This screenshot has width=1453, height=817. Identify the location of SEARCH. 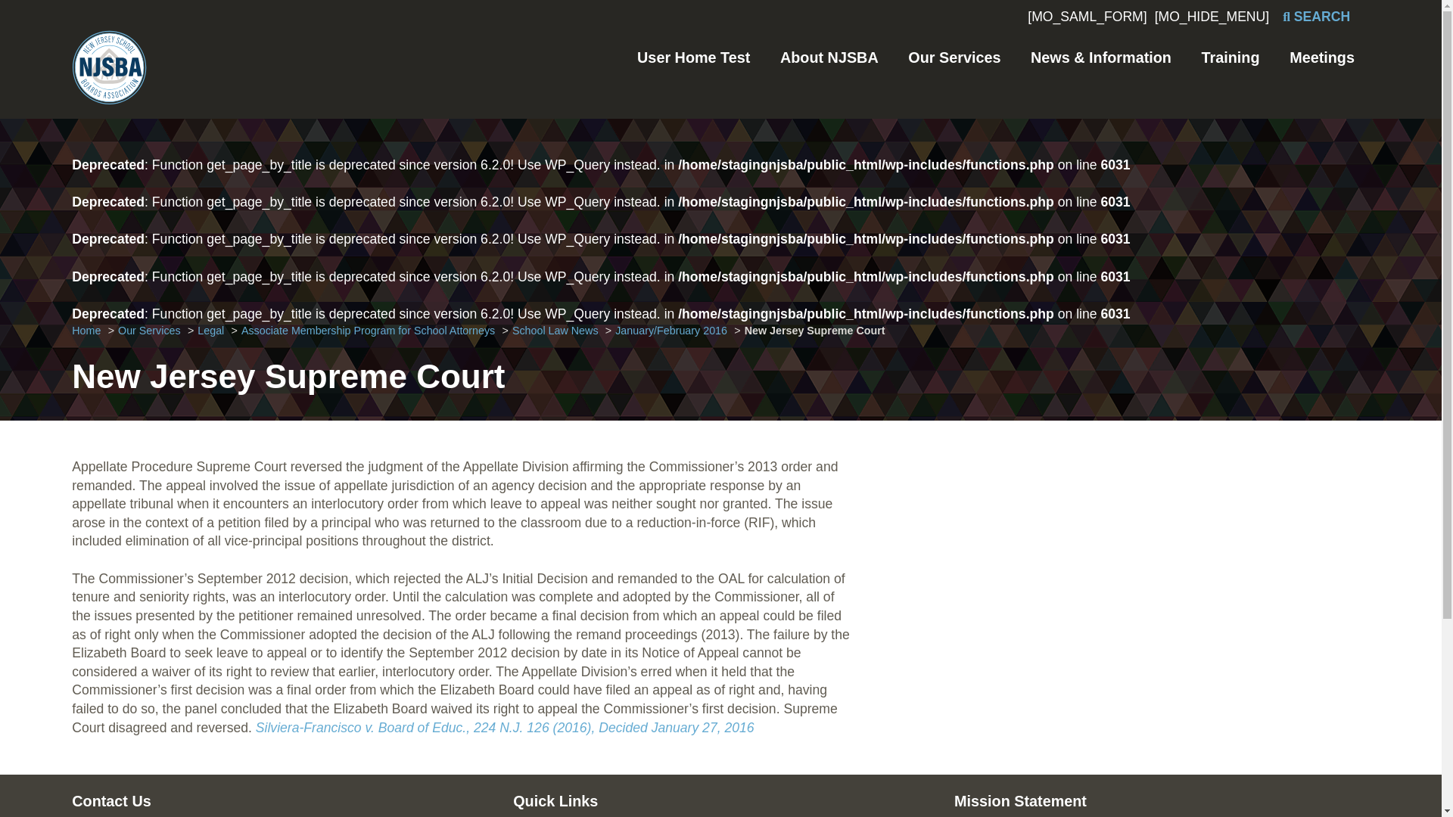
(1316, 17).